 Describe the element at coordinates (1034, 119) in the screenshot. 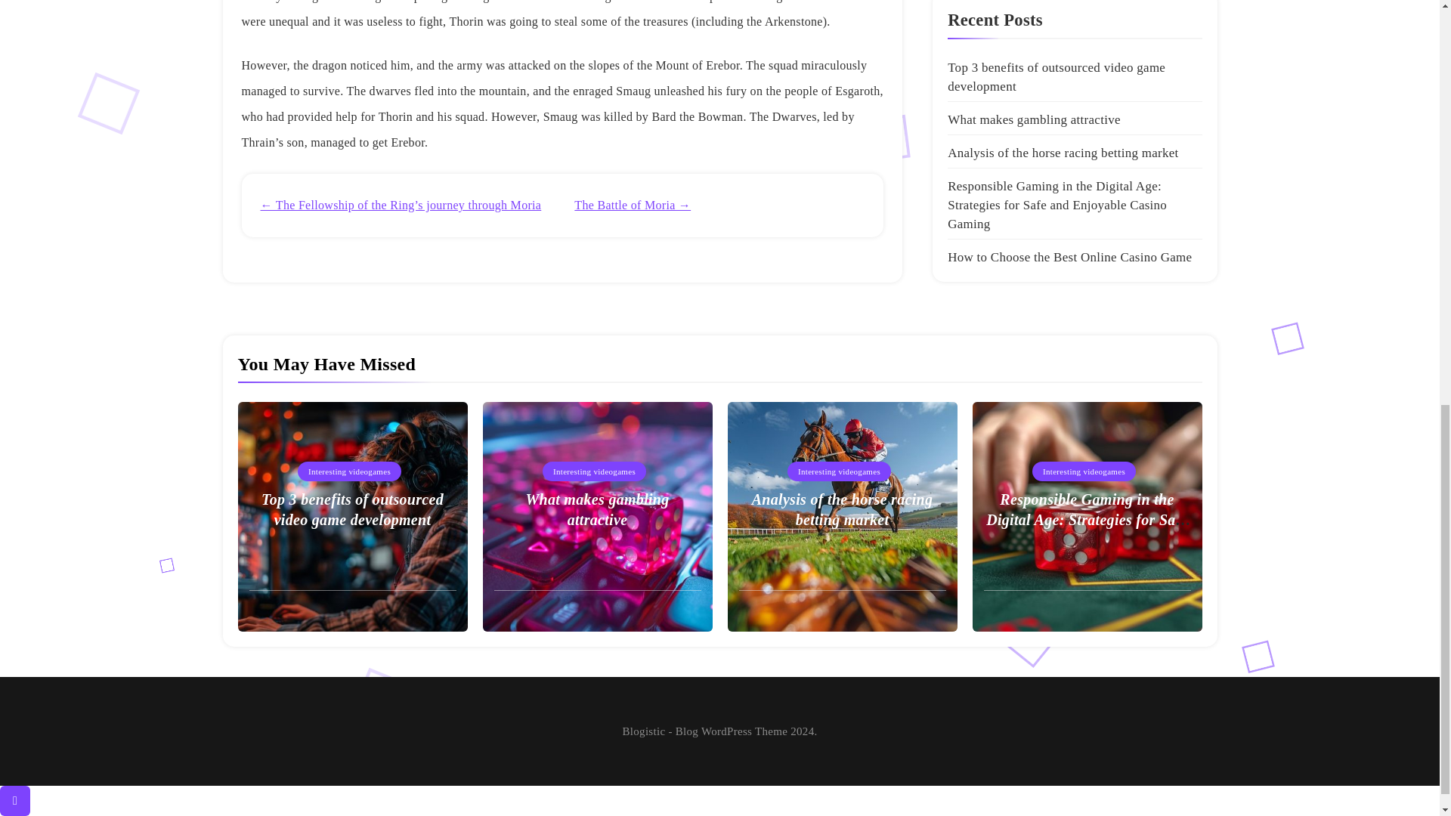

I see `What makes gambling attractive` at that location.